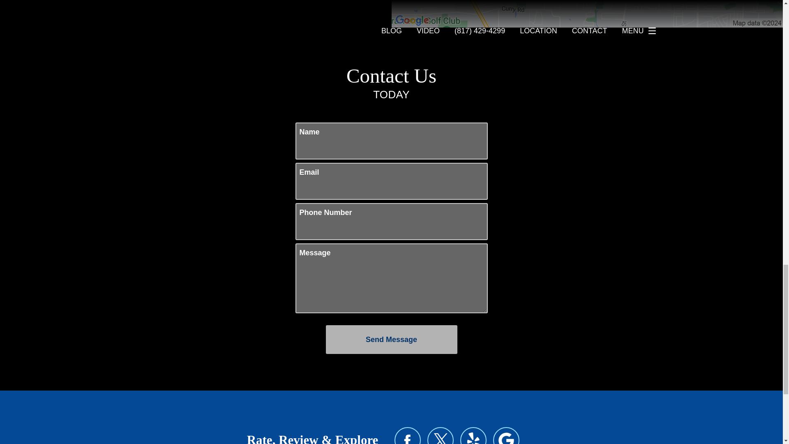 This screenshot has height=444, width=789. What do you see at coordinates (506, 435) in the screenshot?
I see `Google` at bounding box center [506, 435].